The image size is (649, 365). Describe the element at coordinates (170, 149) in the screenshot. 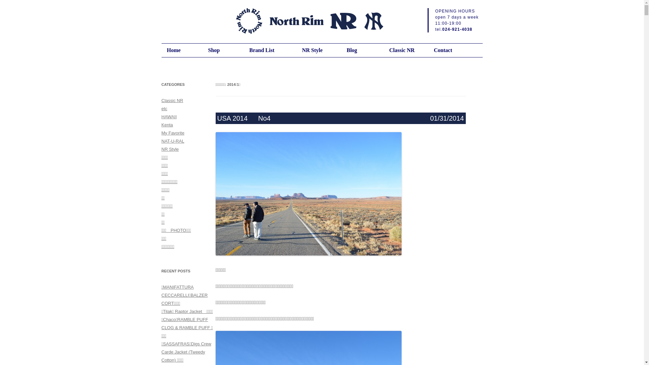

I see `NR Style` at that location.